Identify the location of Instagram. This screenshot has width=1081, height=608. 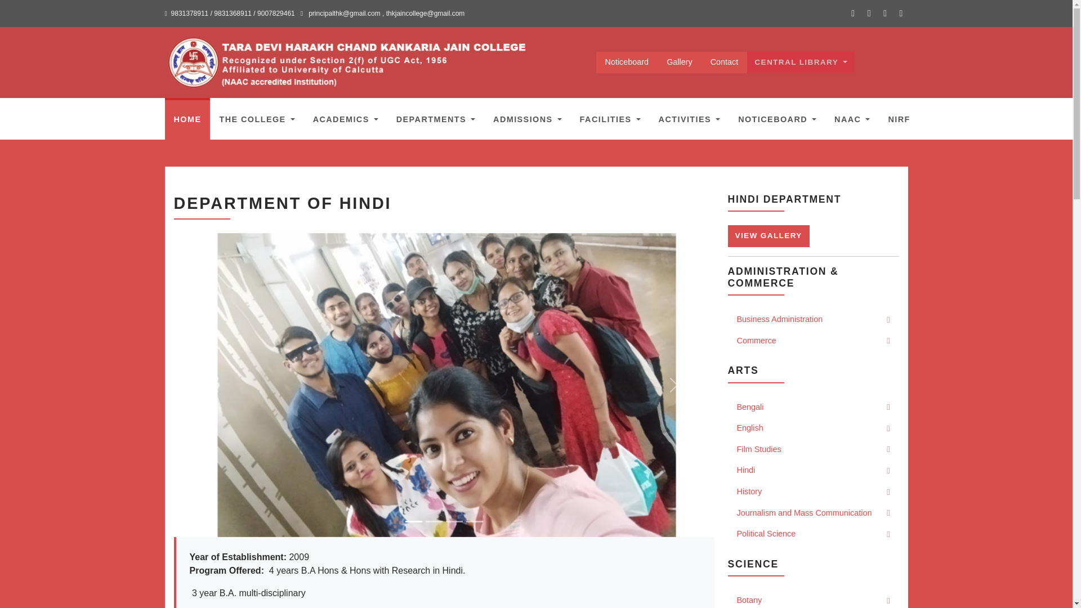
(869, 13).